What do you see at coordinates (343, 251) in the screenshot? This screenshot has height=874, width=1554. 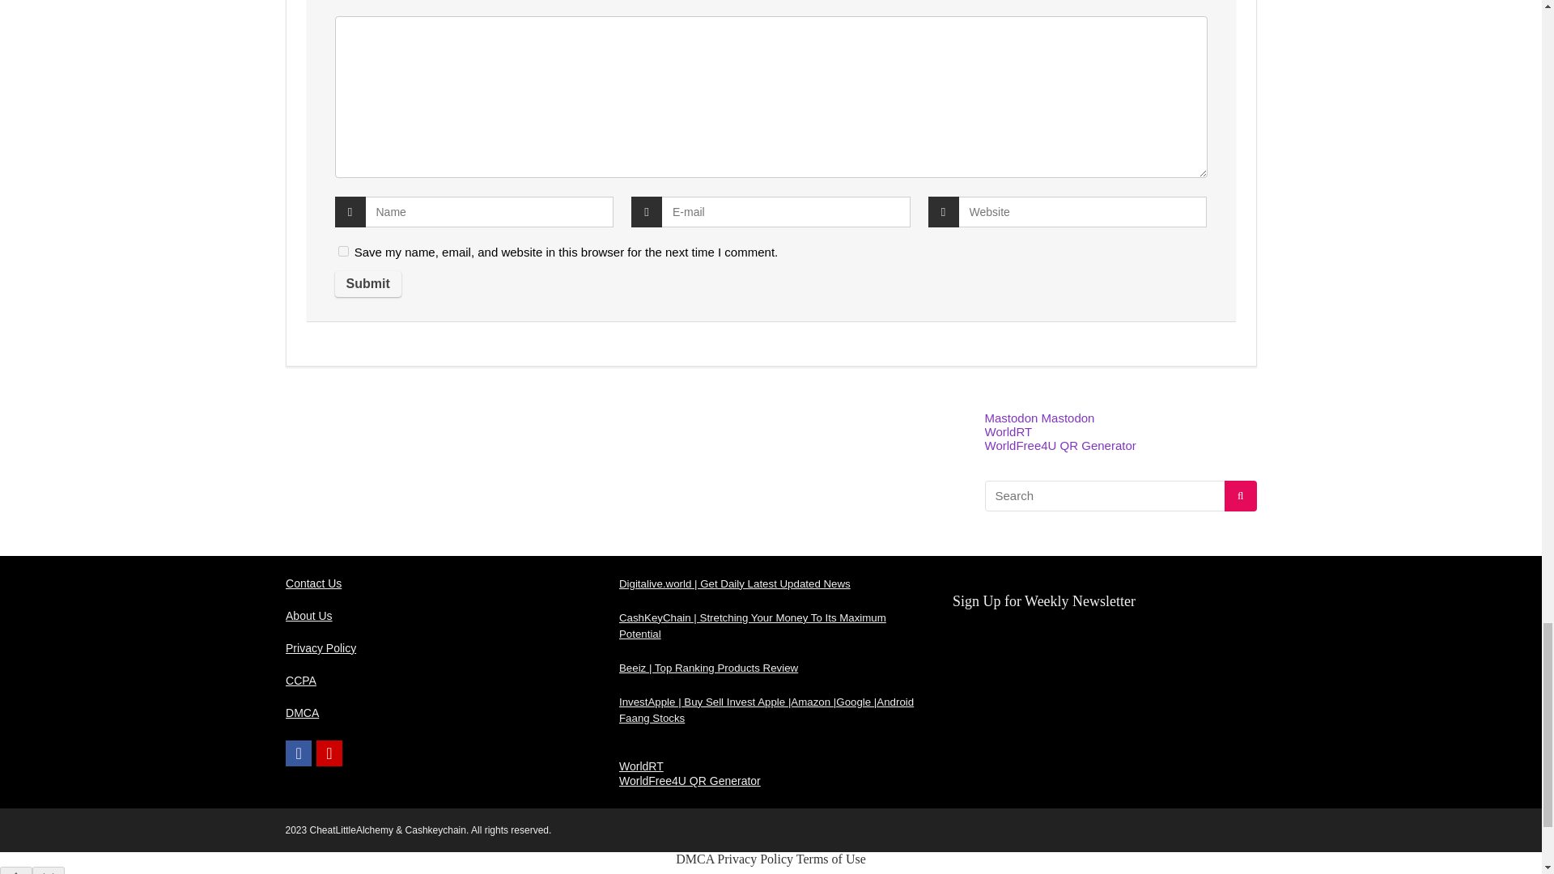 I see `yes` at bounding box center [343, 251].